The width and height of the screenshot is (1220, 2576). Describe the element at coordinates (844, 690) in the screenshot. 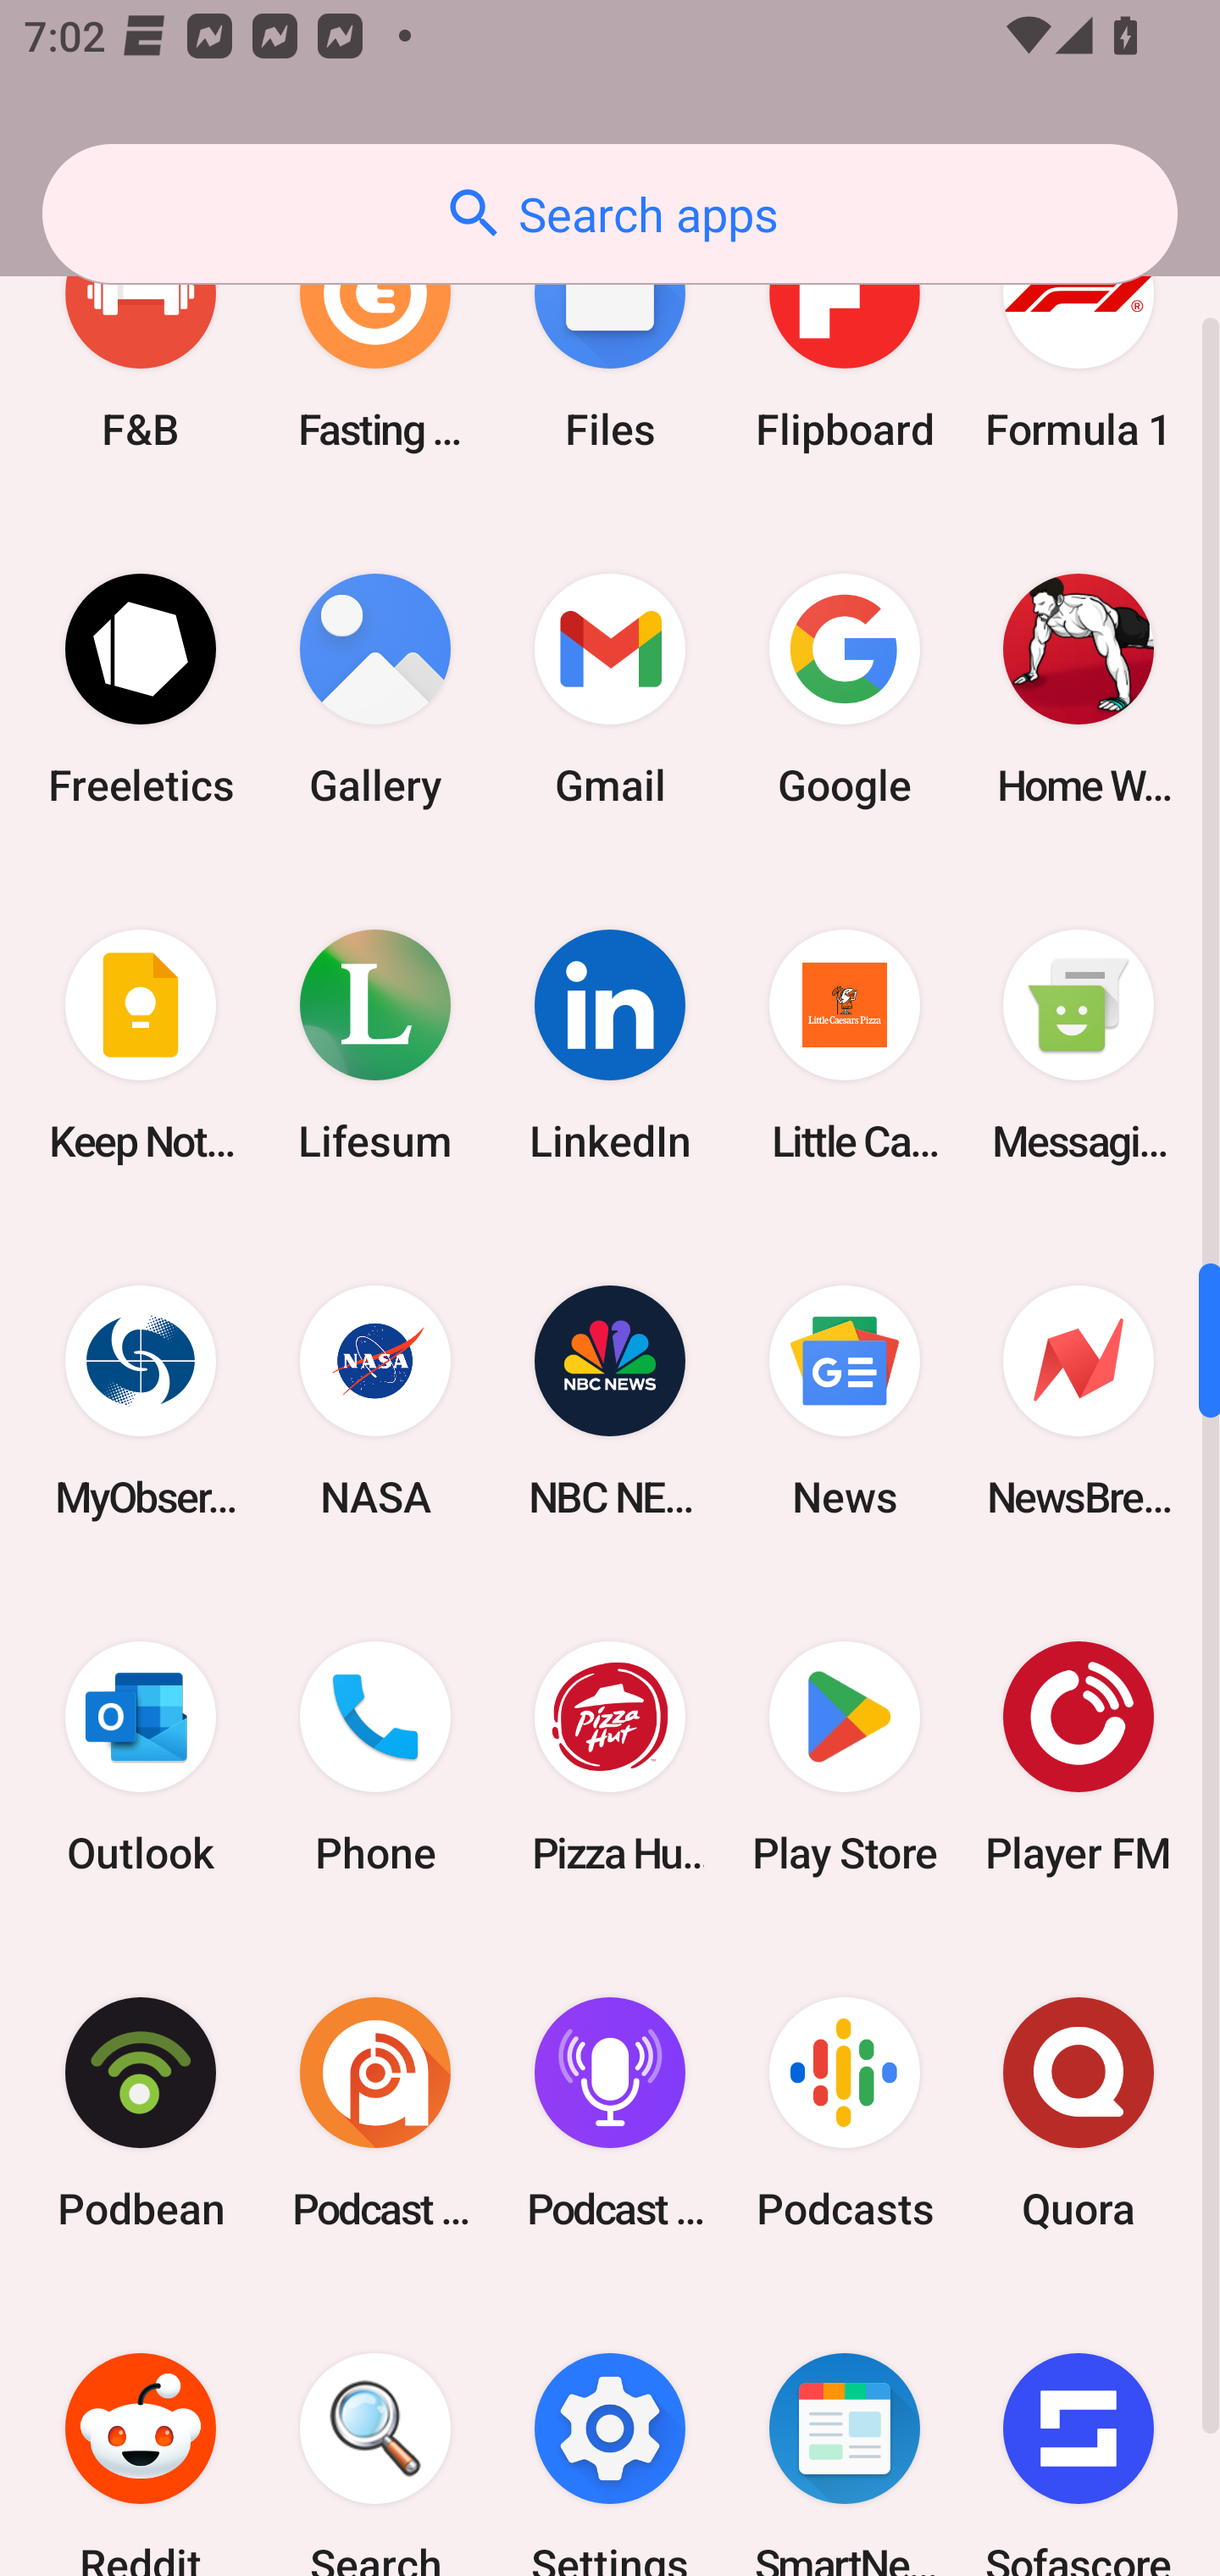

I see `Google` at that location.